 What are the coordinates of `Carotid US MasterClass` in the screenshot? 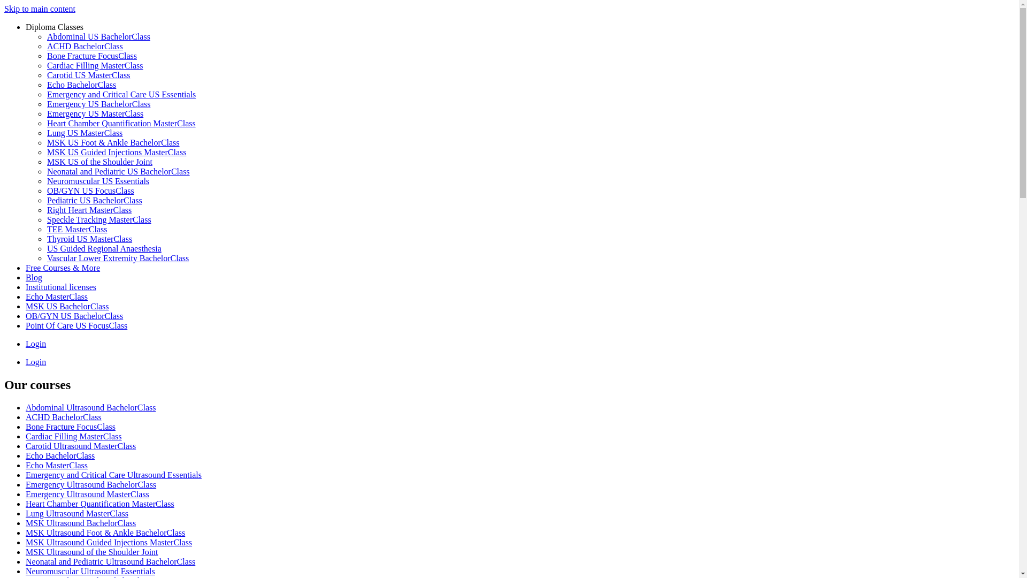 It's located at (89, 75).